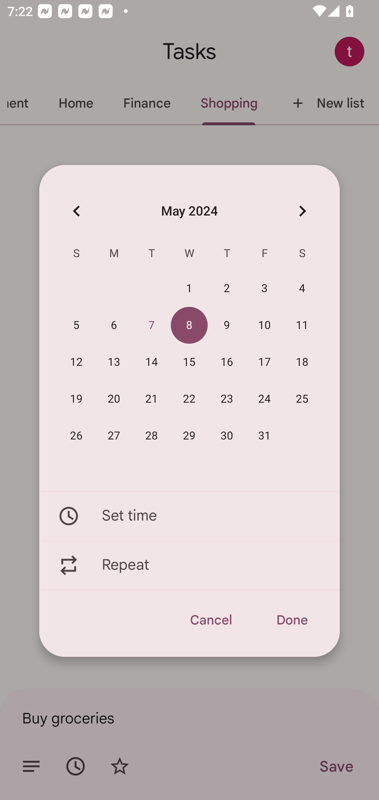  I want to click on Cancel, so click(211, 620).